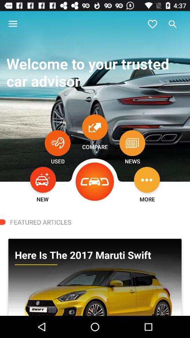 The height and width of the screenshot is (338, 190). What do you see at coordinates (95, 182) in the screenshot?
I see `tap icon next to news` at bounding box center [95, 182].